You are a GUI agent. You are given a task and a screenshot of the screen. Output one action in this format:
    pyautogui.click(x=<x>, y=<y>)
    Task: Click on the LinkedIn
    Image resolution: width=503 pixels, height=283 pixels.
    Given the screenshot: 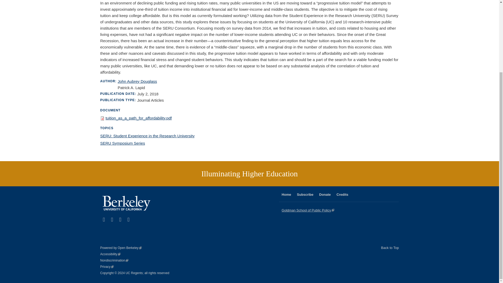 What is the action you would take?
    pyautogui.click(x=112, y=219)
    